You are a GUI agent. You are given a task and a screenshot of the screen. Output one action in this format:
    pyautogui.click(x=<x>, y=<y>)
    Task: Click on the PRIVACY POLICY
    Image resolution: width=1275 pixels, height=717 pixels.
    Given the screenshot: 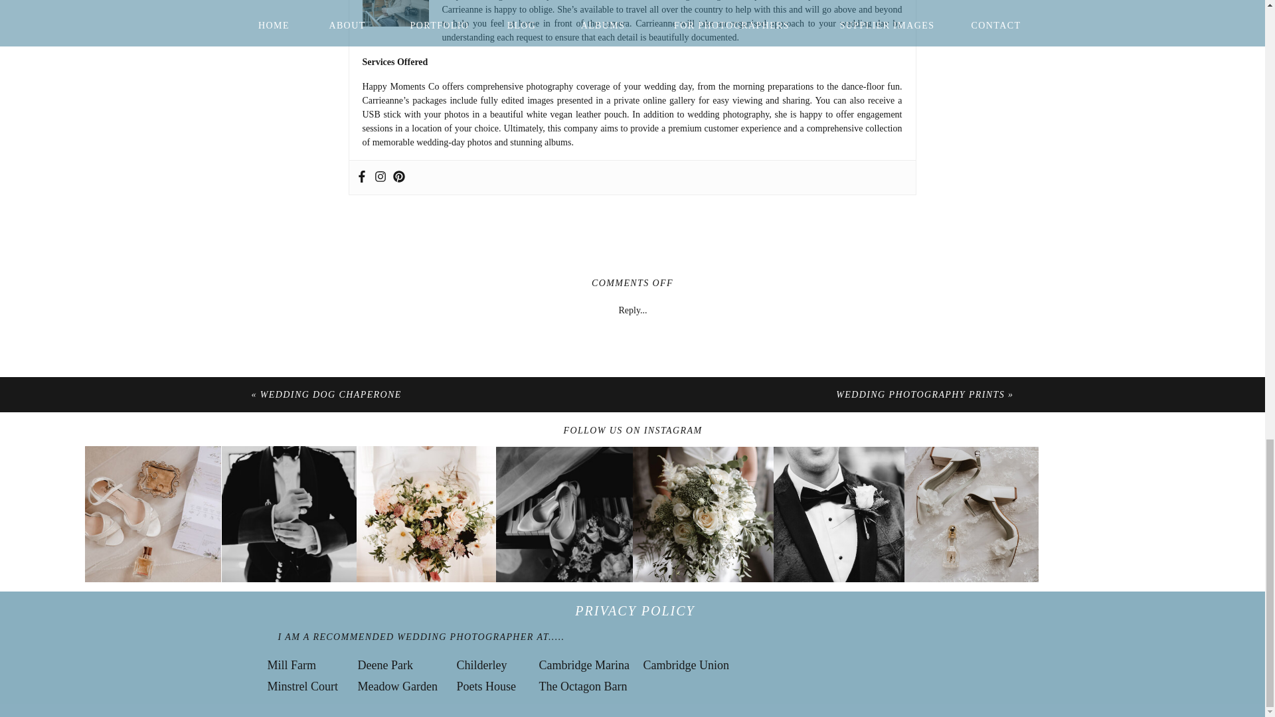 What is the action you would take?
    pyautogui.click(x=635, y=608)
    